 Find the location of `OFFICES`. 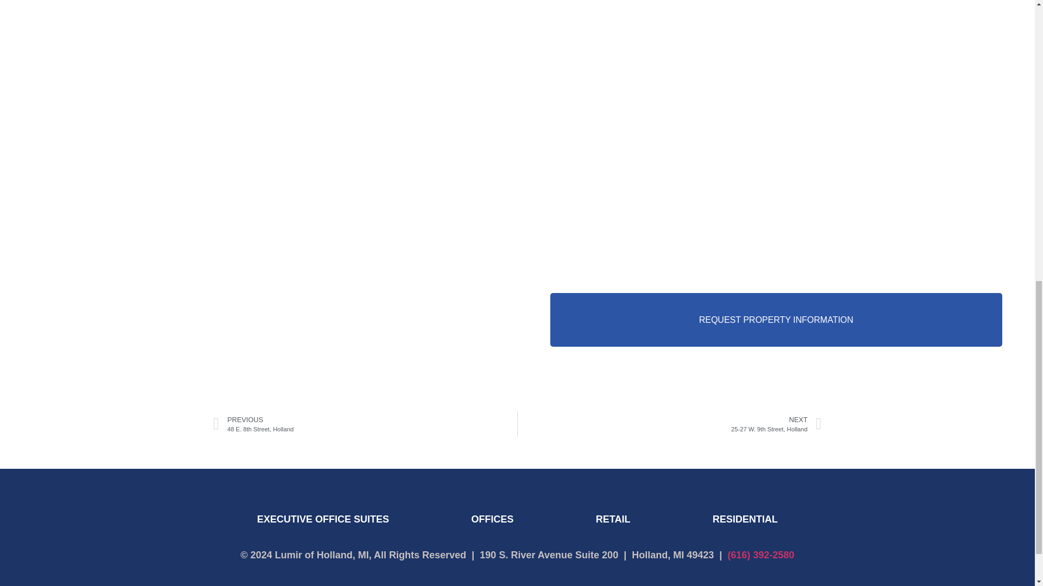

OFFICES is located at coordinates (365, 424).